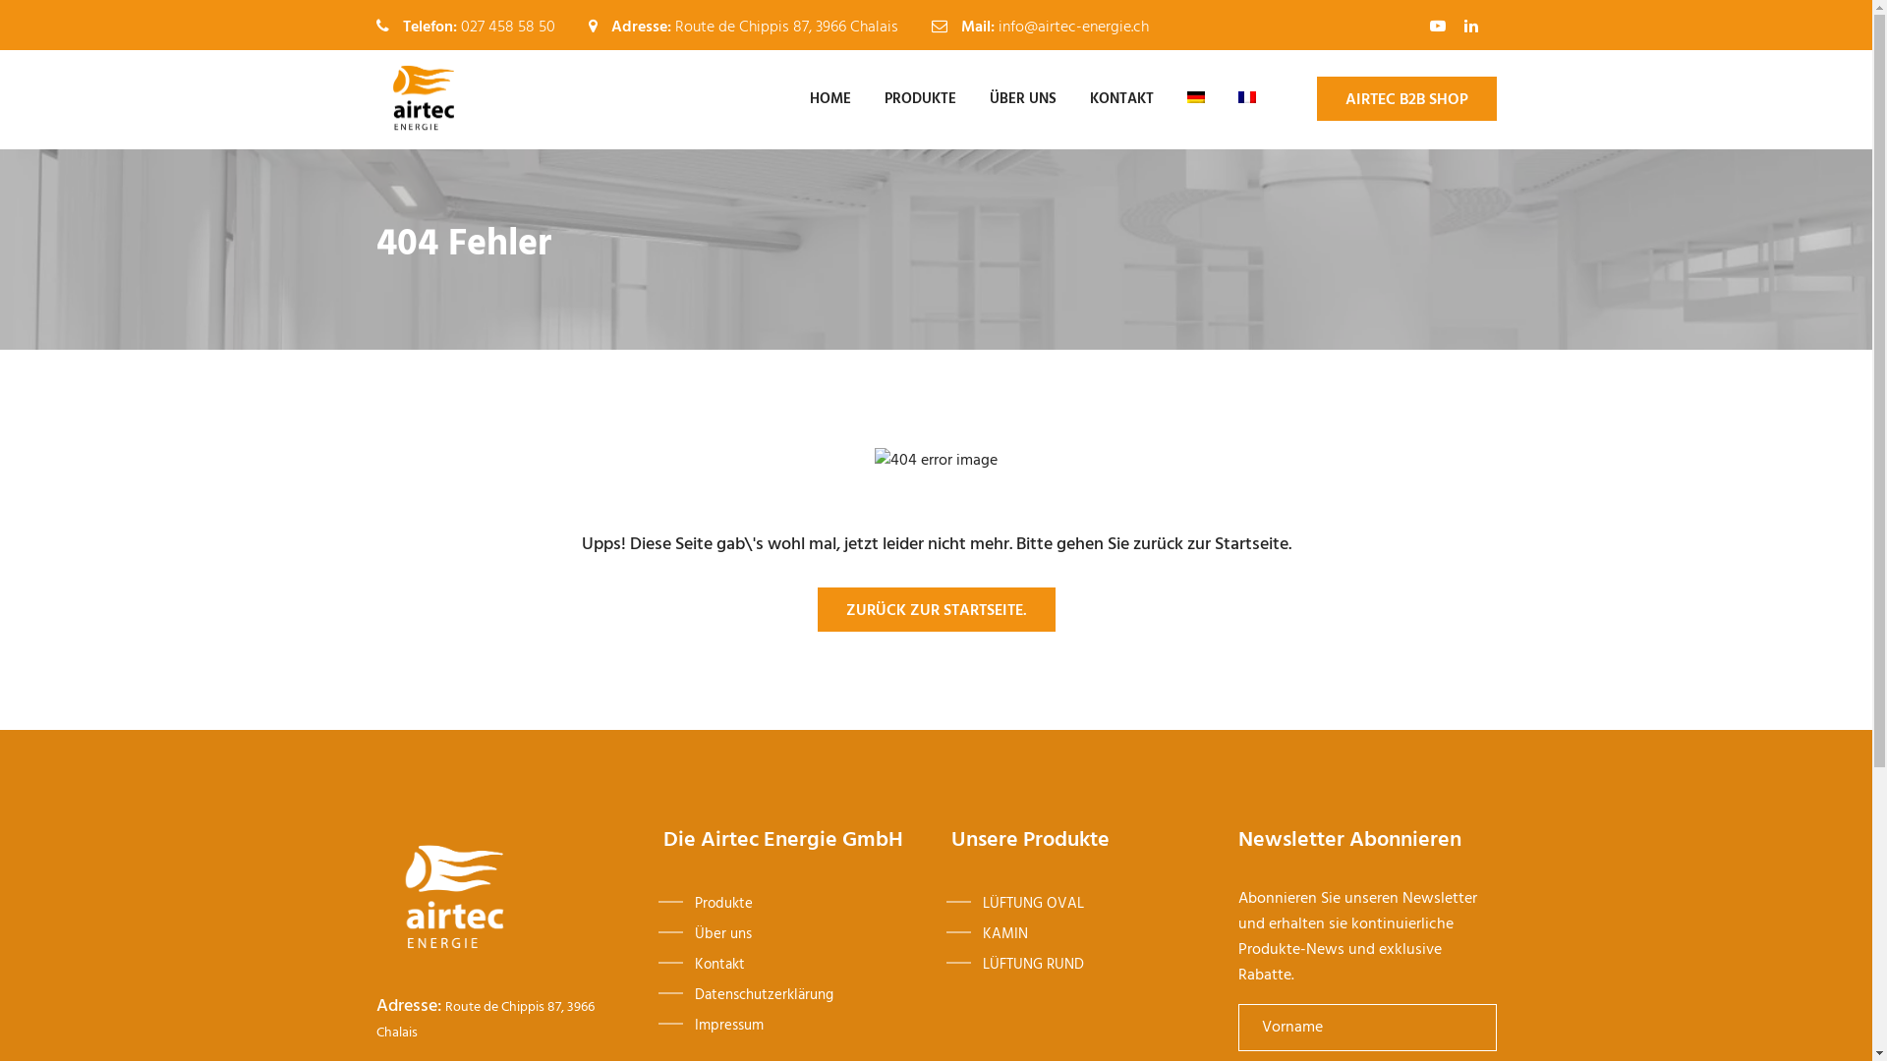 The height and width of the screenshot is (1061, 1887). What do you see at coordinates (1122, 100) in the screenshot?
I see `KONTAKT` at bounding box center [1122, 100].